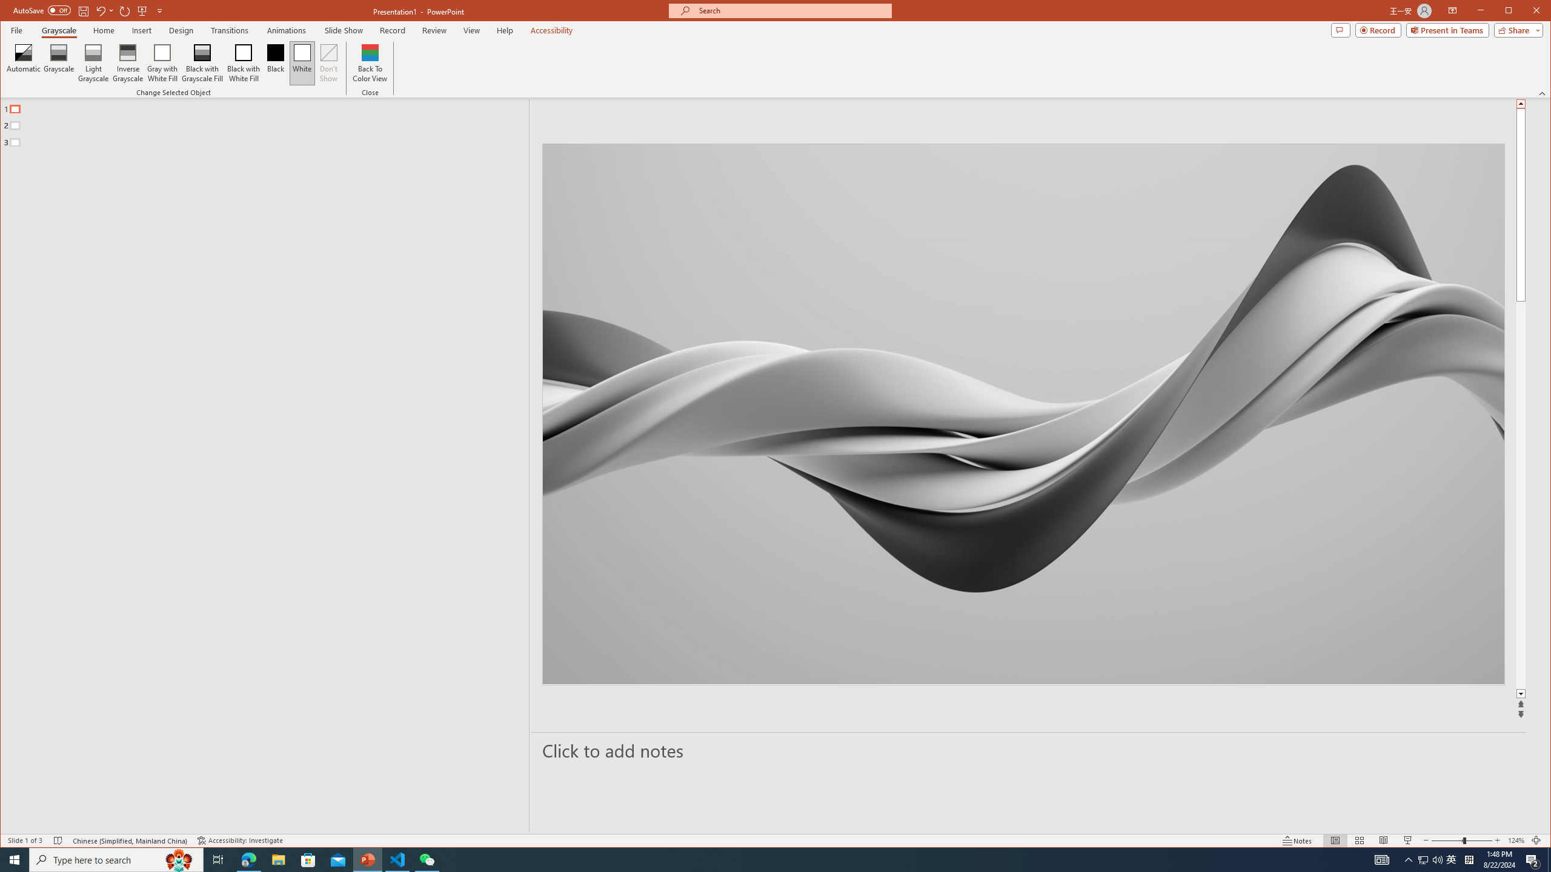  I want to click on Transitions, so click(229, 30).